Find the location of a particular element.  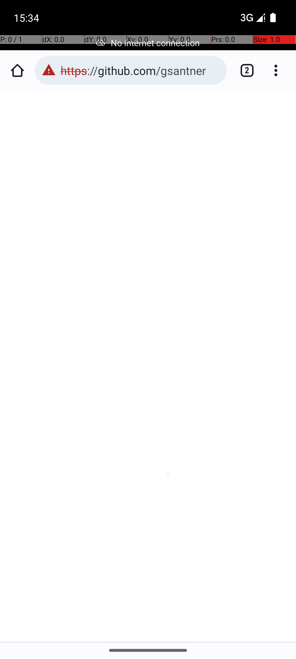

https://github.com/gsantner is located at coordinates (141, 70).